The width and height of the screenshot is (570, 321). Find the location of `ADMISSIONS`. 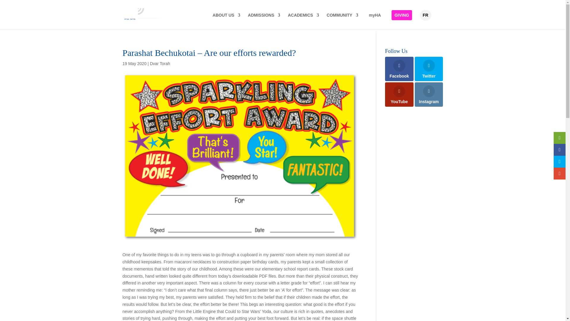

ADMISSIONS is located at coordinates (264, 20).